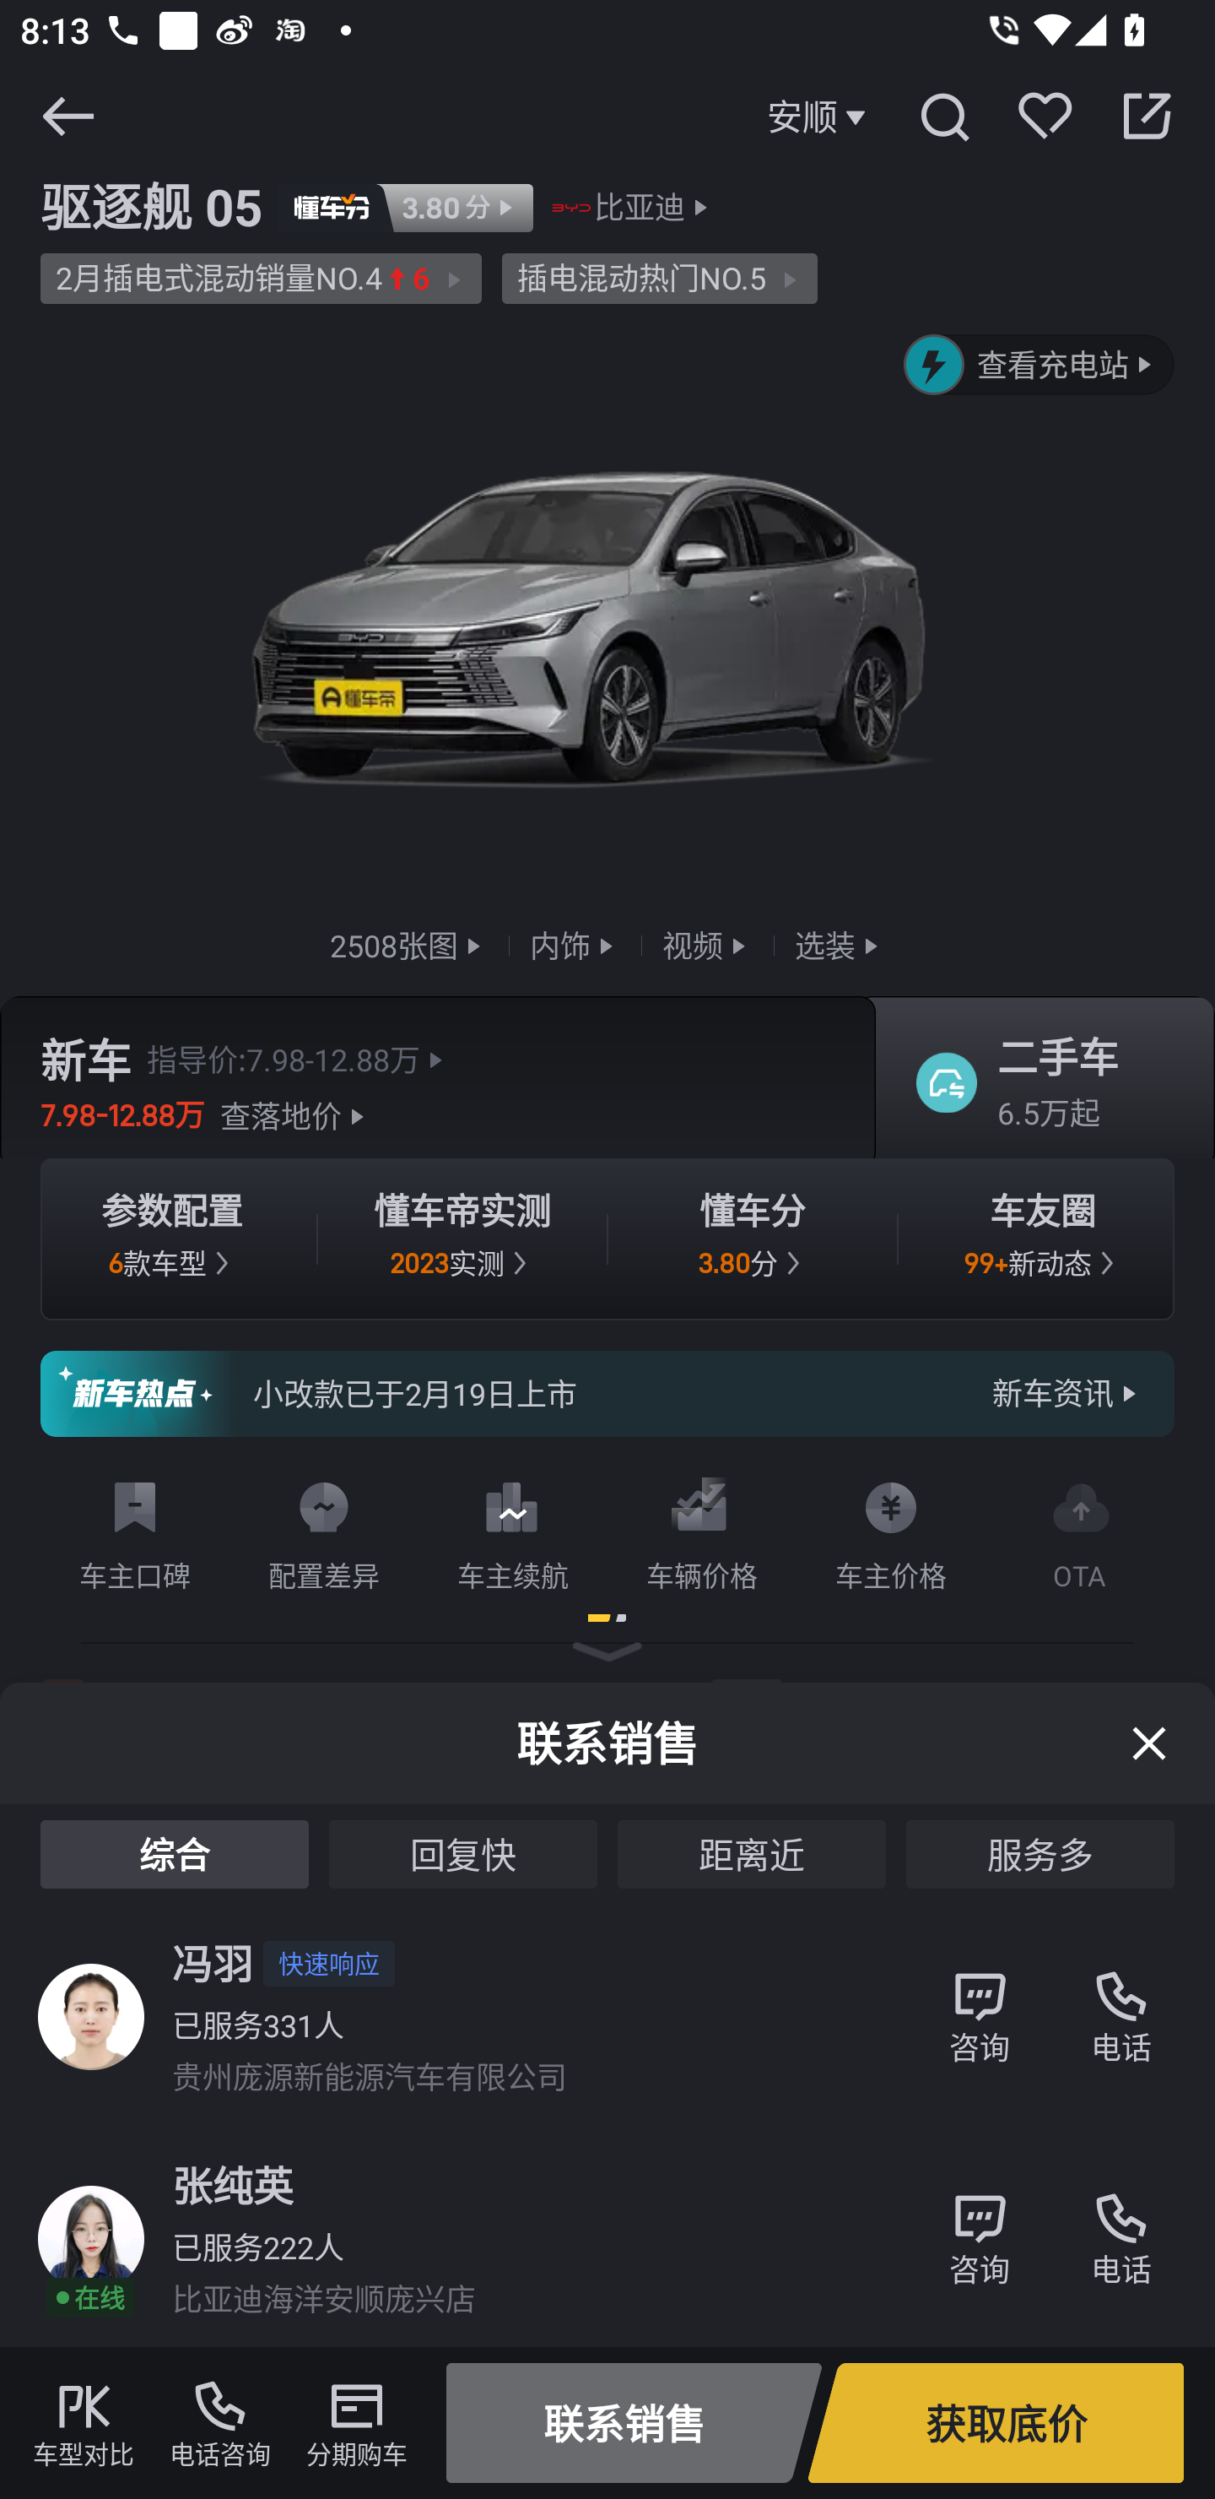 This screenshot has height=2499, width=1215. I want to click on 综合, so click(174, 1854).